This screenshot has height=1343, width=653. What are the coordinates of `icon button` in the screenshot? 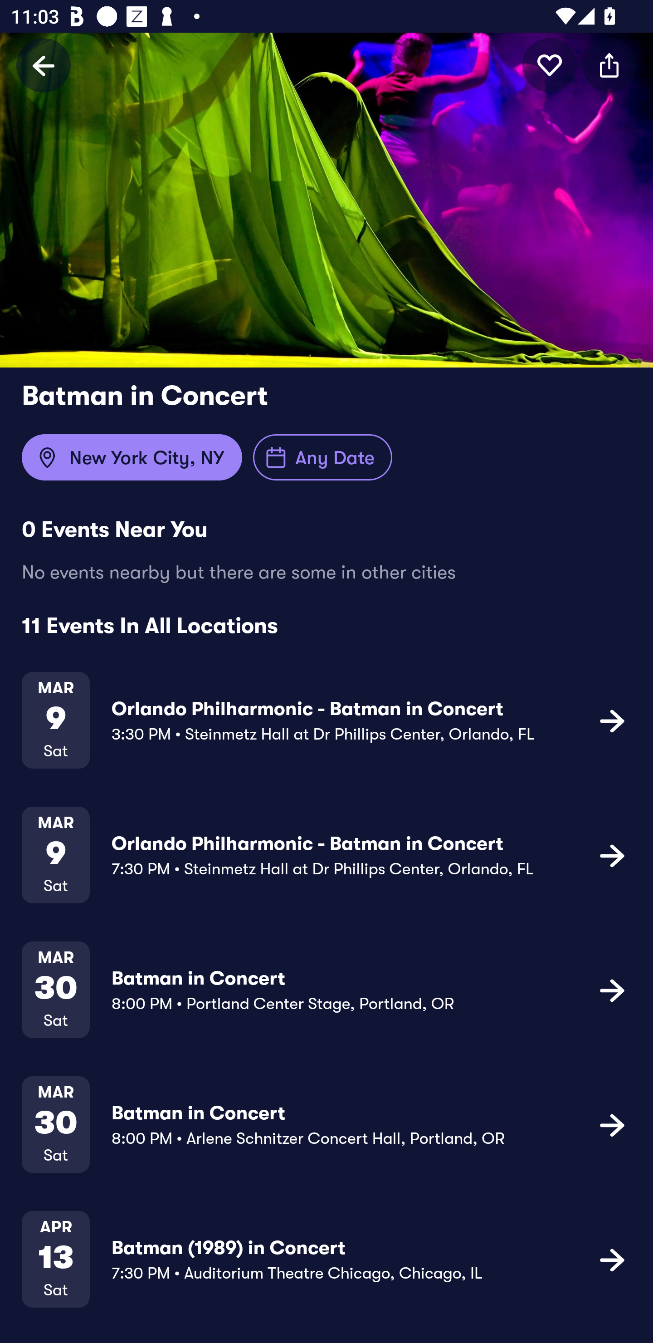 It's located at (612, 1124).